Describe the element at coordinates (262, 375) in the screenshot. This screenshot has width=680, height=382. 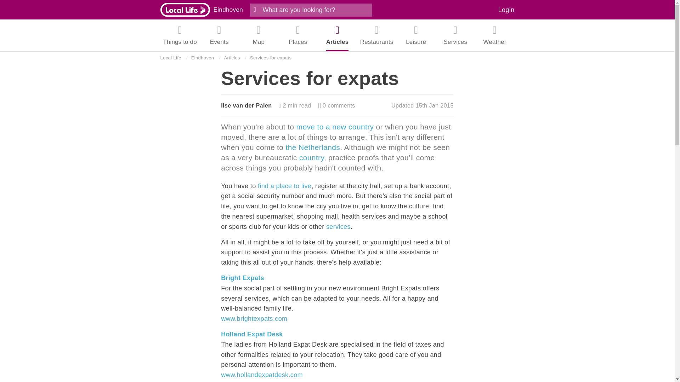
I see `www.hollandexpatdesk.com` at that location.